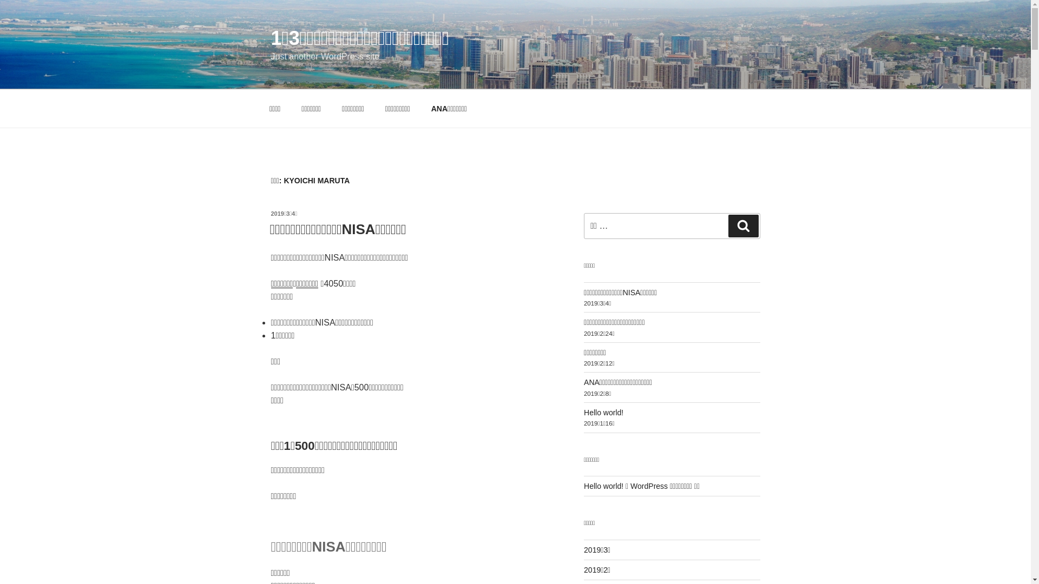 The image size is (1039, 584). What do you see at coordinates (604, 413) in the screenshot?
I see `Hello world!` at bounding box center [604, 413].